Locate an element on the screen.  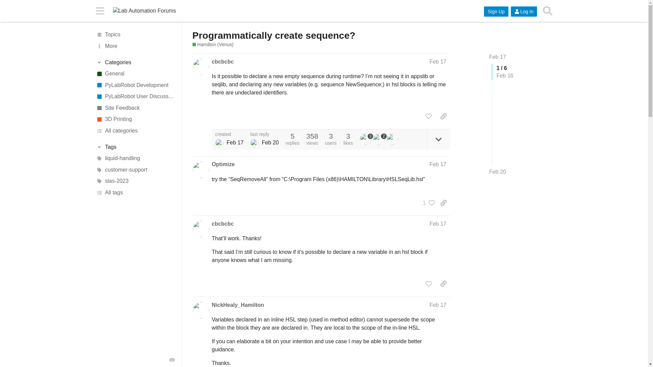
Log In is located at coordinates (524, 12).